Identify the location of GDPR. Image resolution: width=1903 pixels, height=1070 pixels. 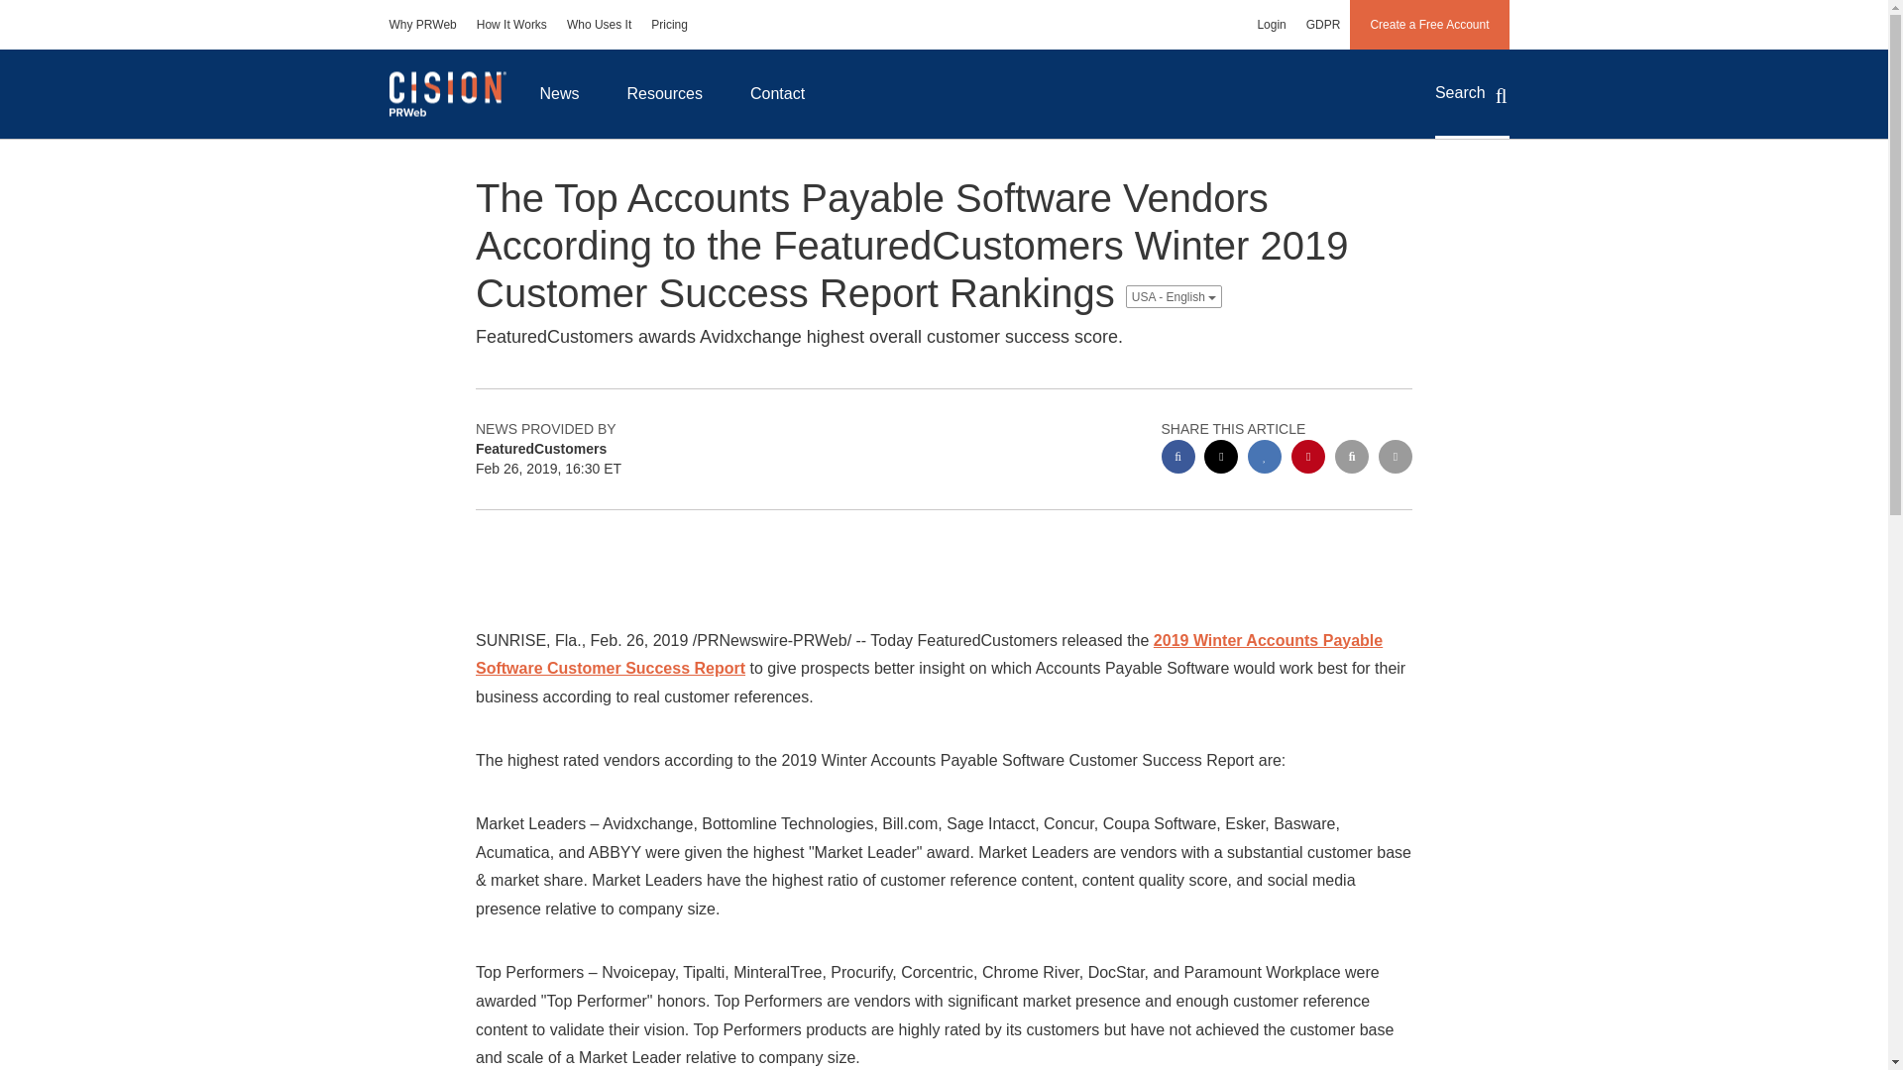
(1323, 24).